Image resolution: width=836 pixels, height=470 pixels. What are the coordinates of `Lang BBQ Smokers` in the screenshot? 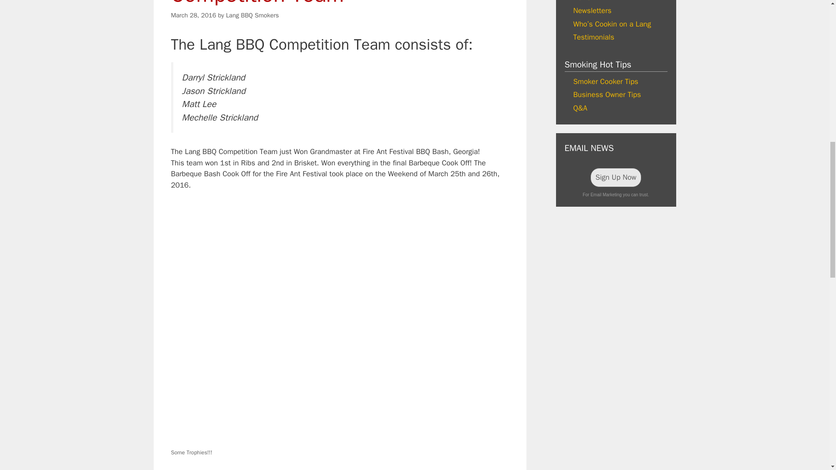 It's located at (253, 15).